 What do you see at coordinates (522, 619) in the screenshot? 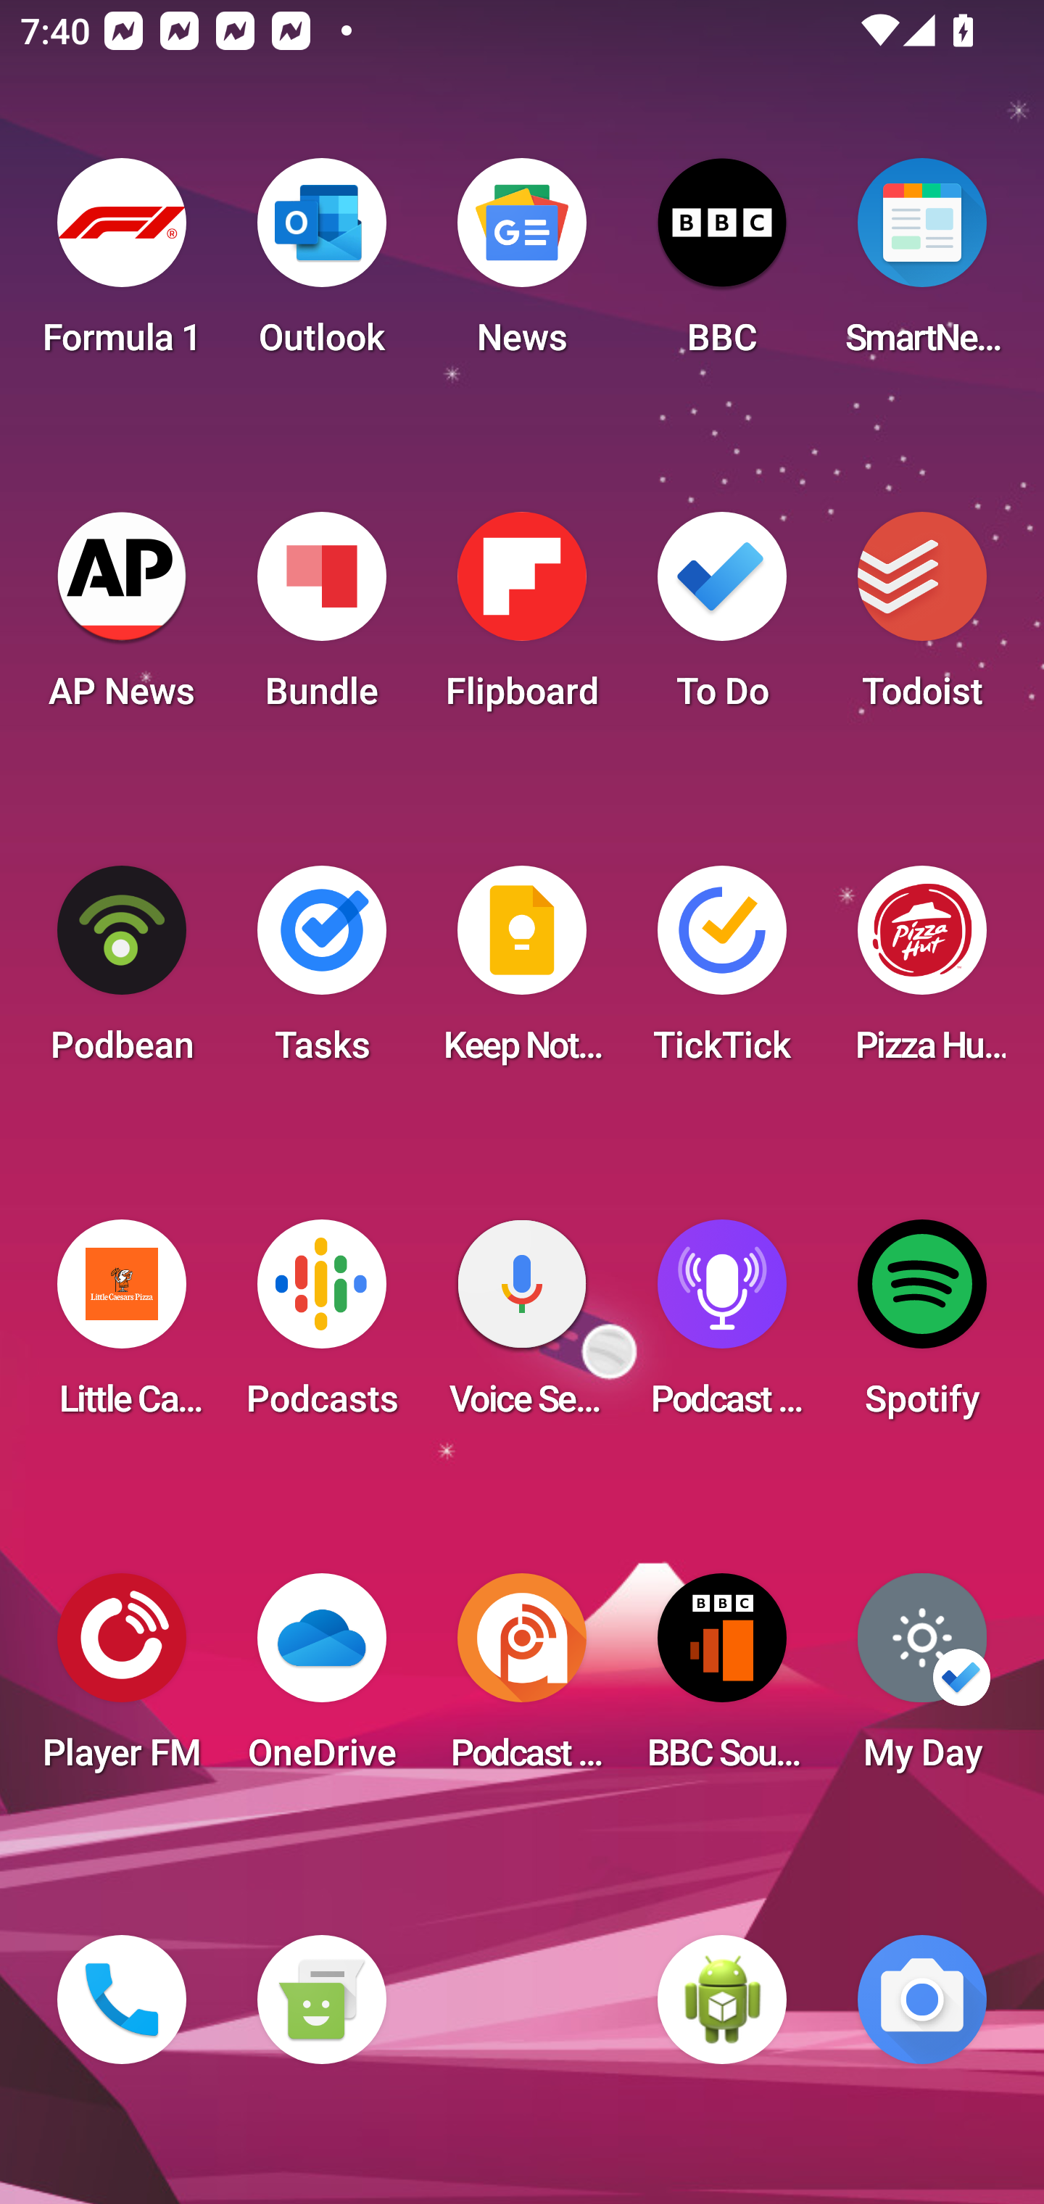
I see `Flipboard` at bounding box center [522, 619].